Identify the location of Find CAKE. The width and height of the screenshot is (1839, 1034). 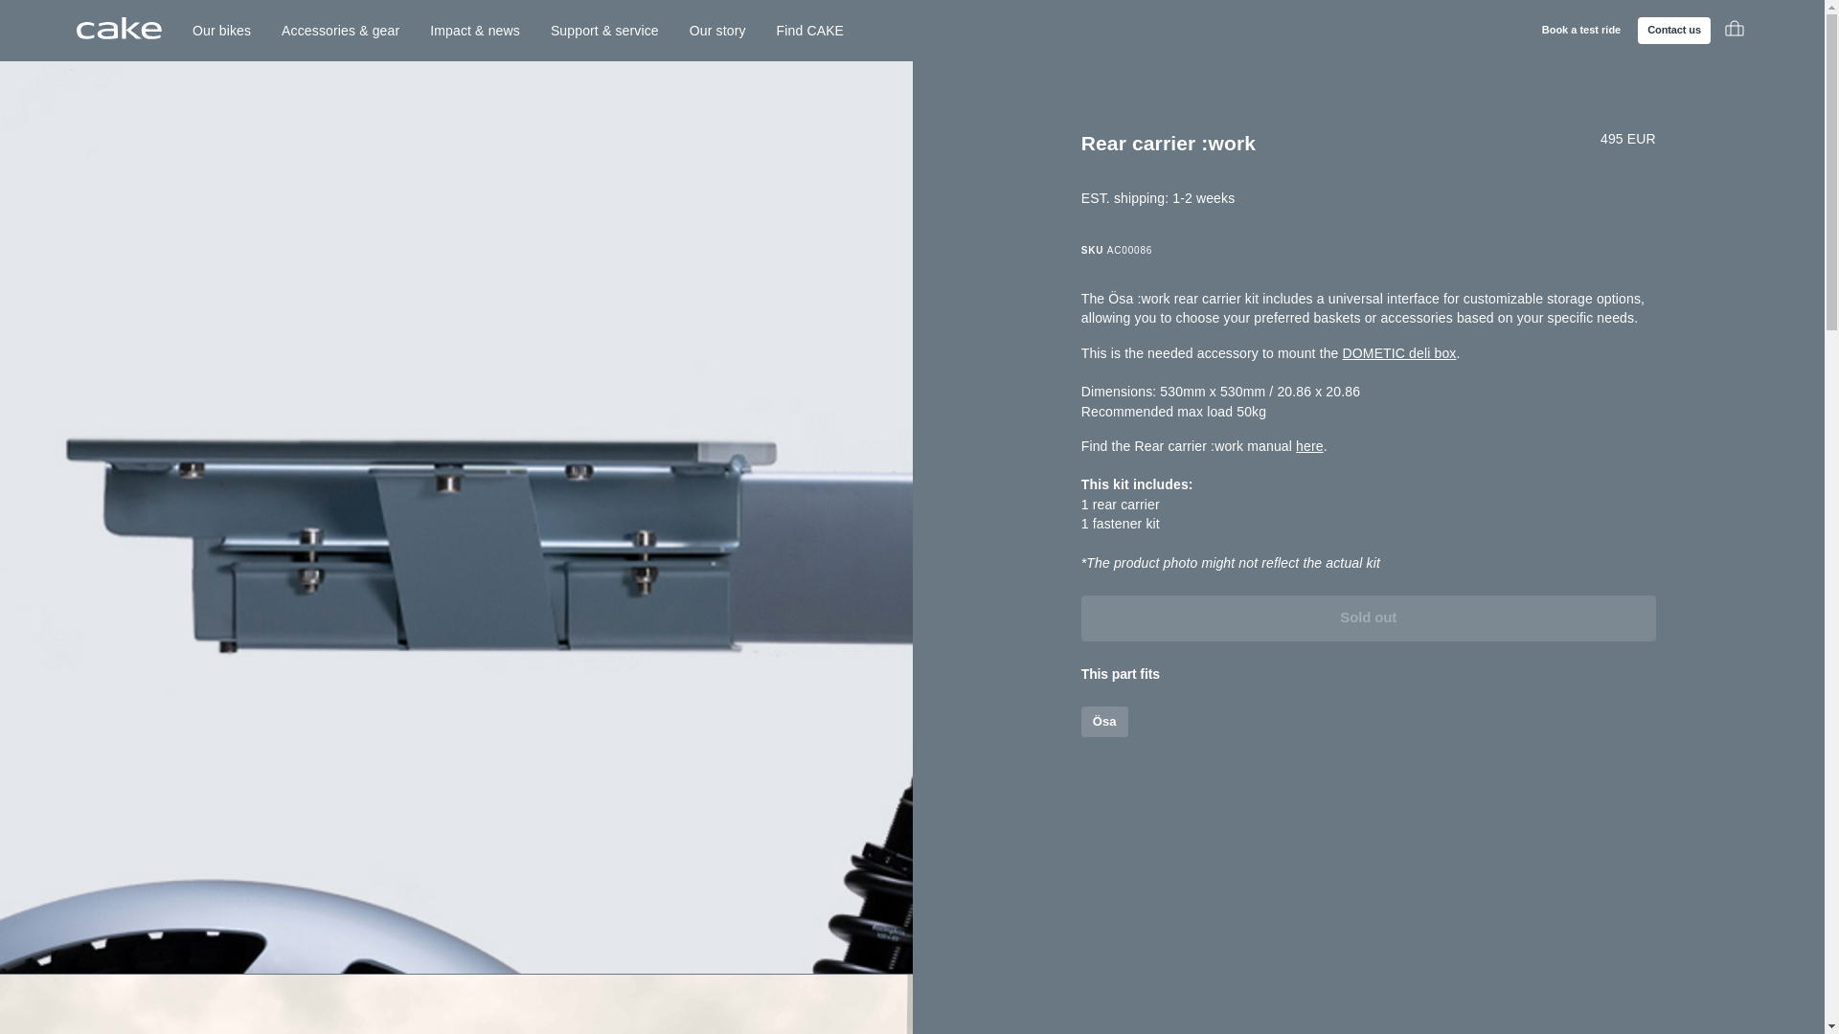
(810, 31).